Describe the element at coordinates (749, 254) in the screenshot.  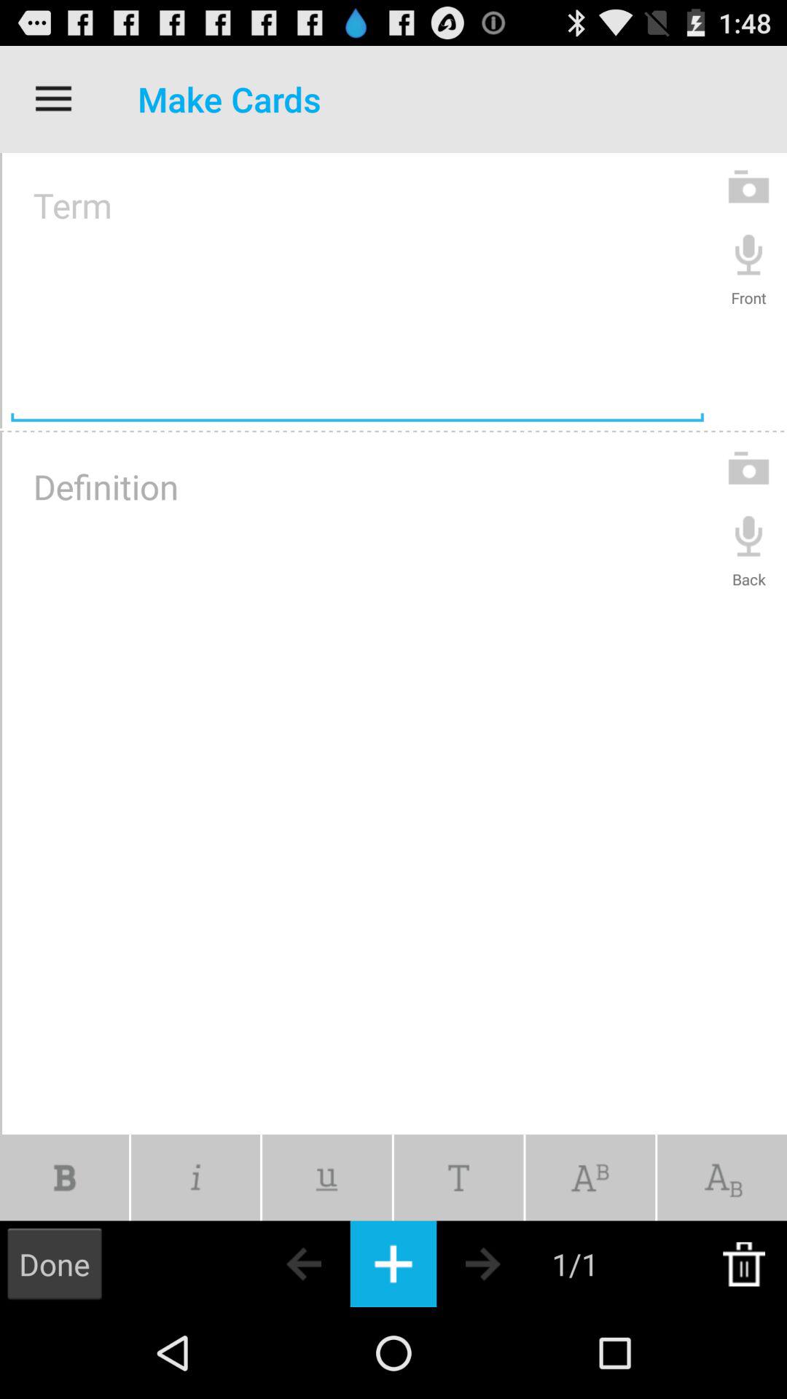
I see `record from front` at that location.